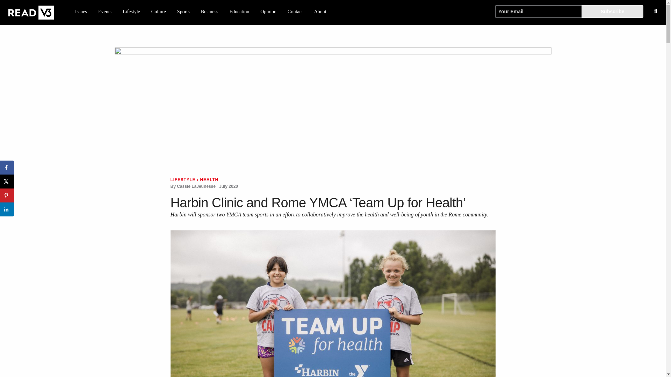  What do you see at coordinates (183, 12) in the screenshot?
I see `Sports` at bounding box center [183, 12].